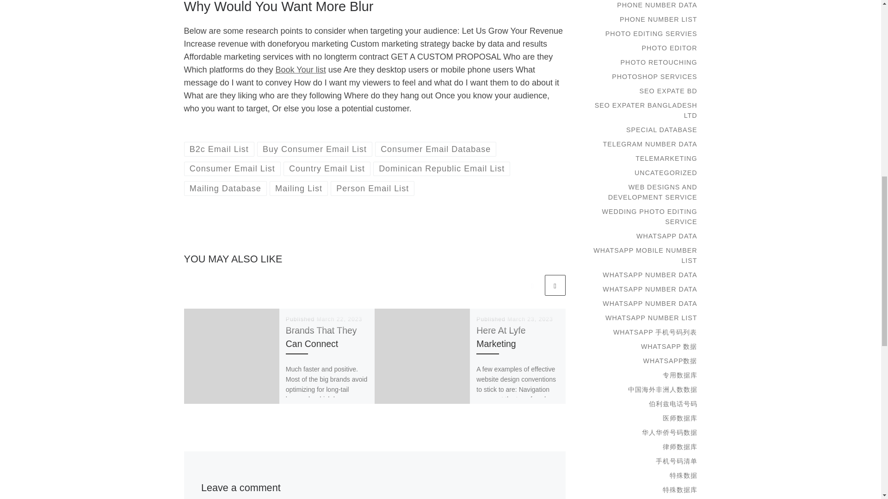 This screenshot has width=888, height=499. What do you see at coordinates (232, 169) in the screenshot?
I see `Consumer Email List` at bounding box center [232, 169].